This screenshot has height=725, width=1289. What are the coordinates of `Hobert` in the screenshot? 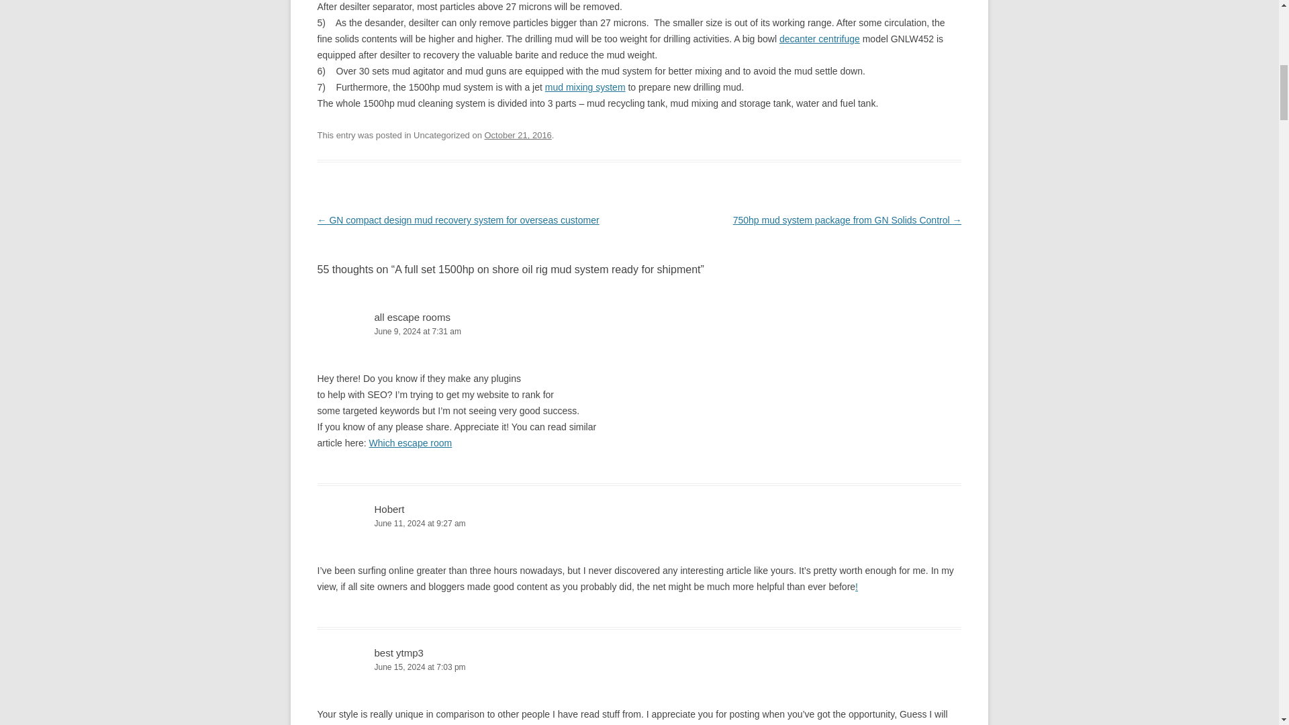 It's located at (389, 509).